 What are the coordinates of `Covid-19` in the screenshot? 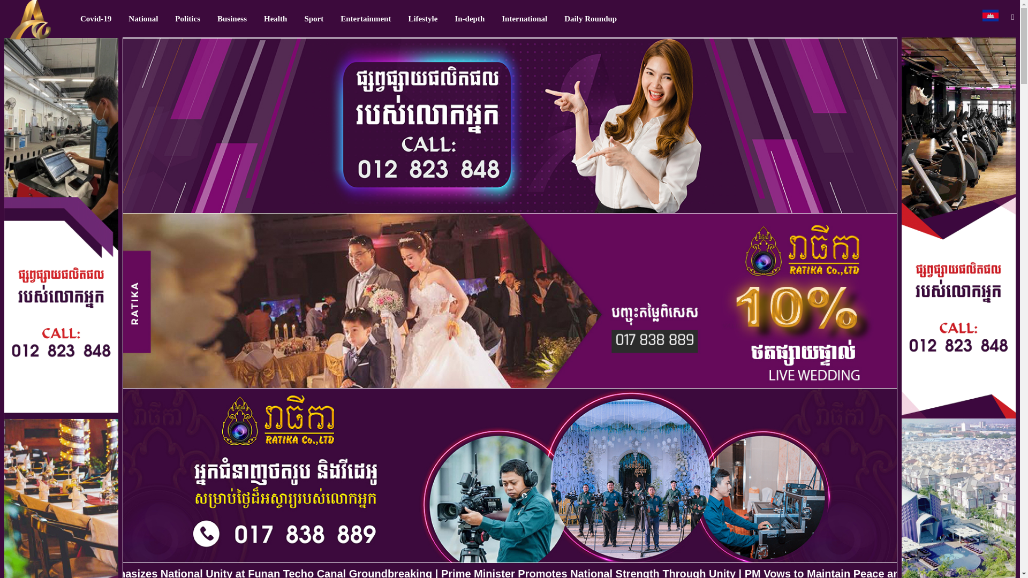 It's located at (96, 19).